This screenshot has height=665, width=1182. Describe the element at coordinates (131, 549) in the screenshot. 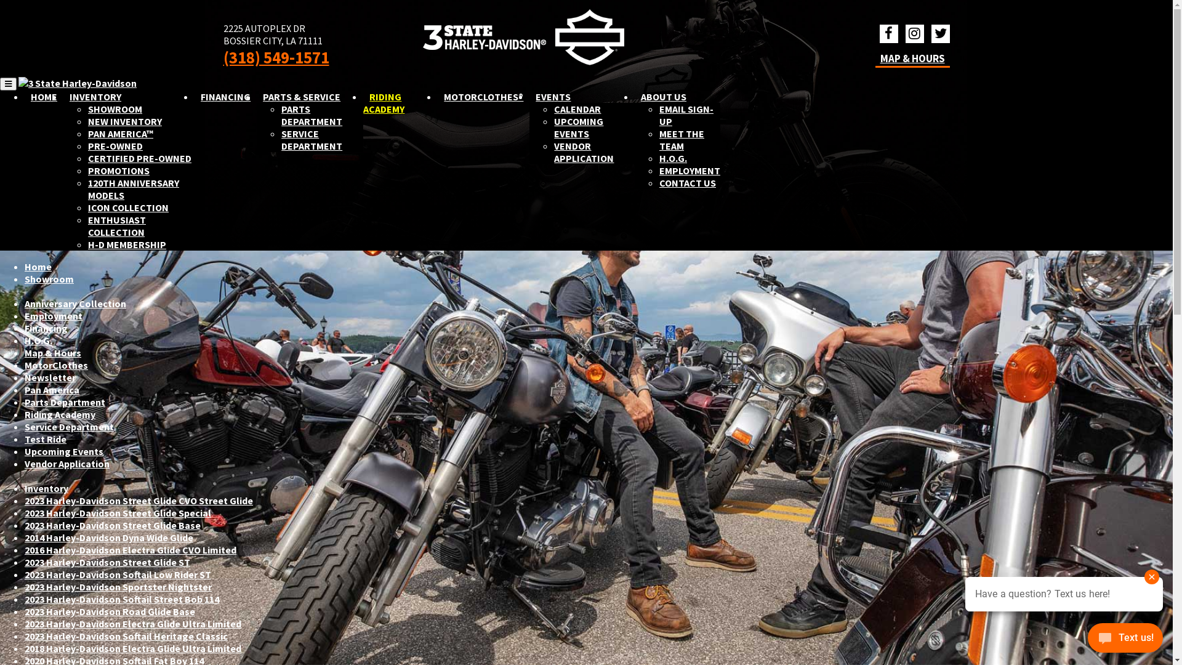

I see `2016 Harley-Davidson Electra Glide CVO Limited` at that location.